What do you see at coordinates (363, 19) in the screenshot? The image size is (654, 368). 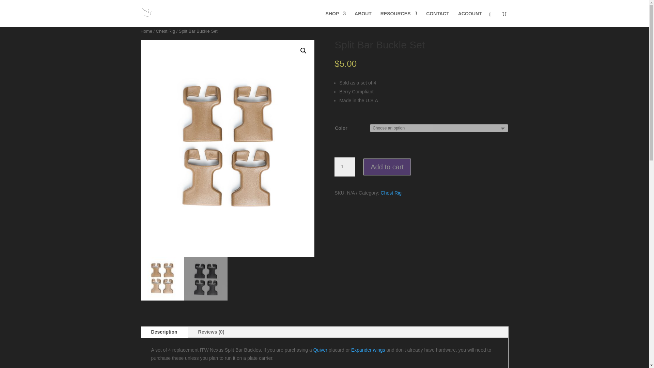 I see `ABOUT` at bounding box center [363, 19].